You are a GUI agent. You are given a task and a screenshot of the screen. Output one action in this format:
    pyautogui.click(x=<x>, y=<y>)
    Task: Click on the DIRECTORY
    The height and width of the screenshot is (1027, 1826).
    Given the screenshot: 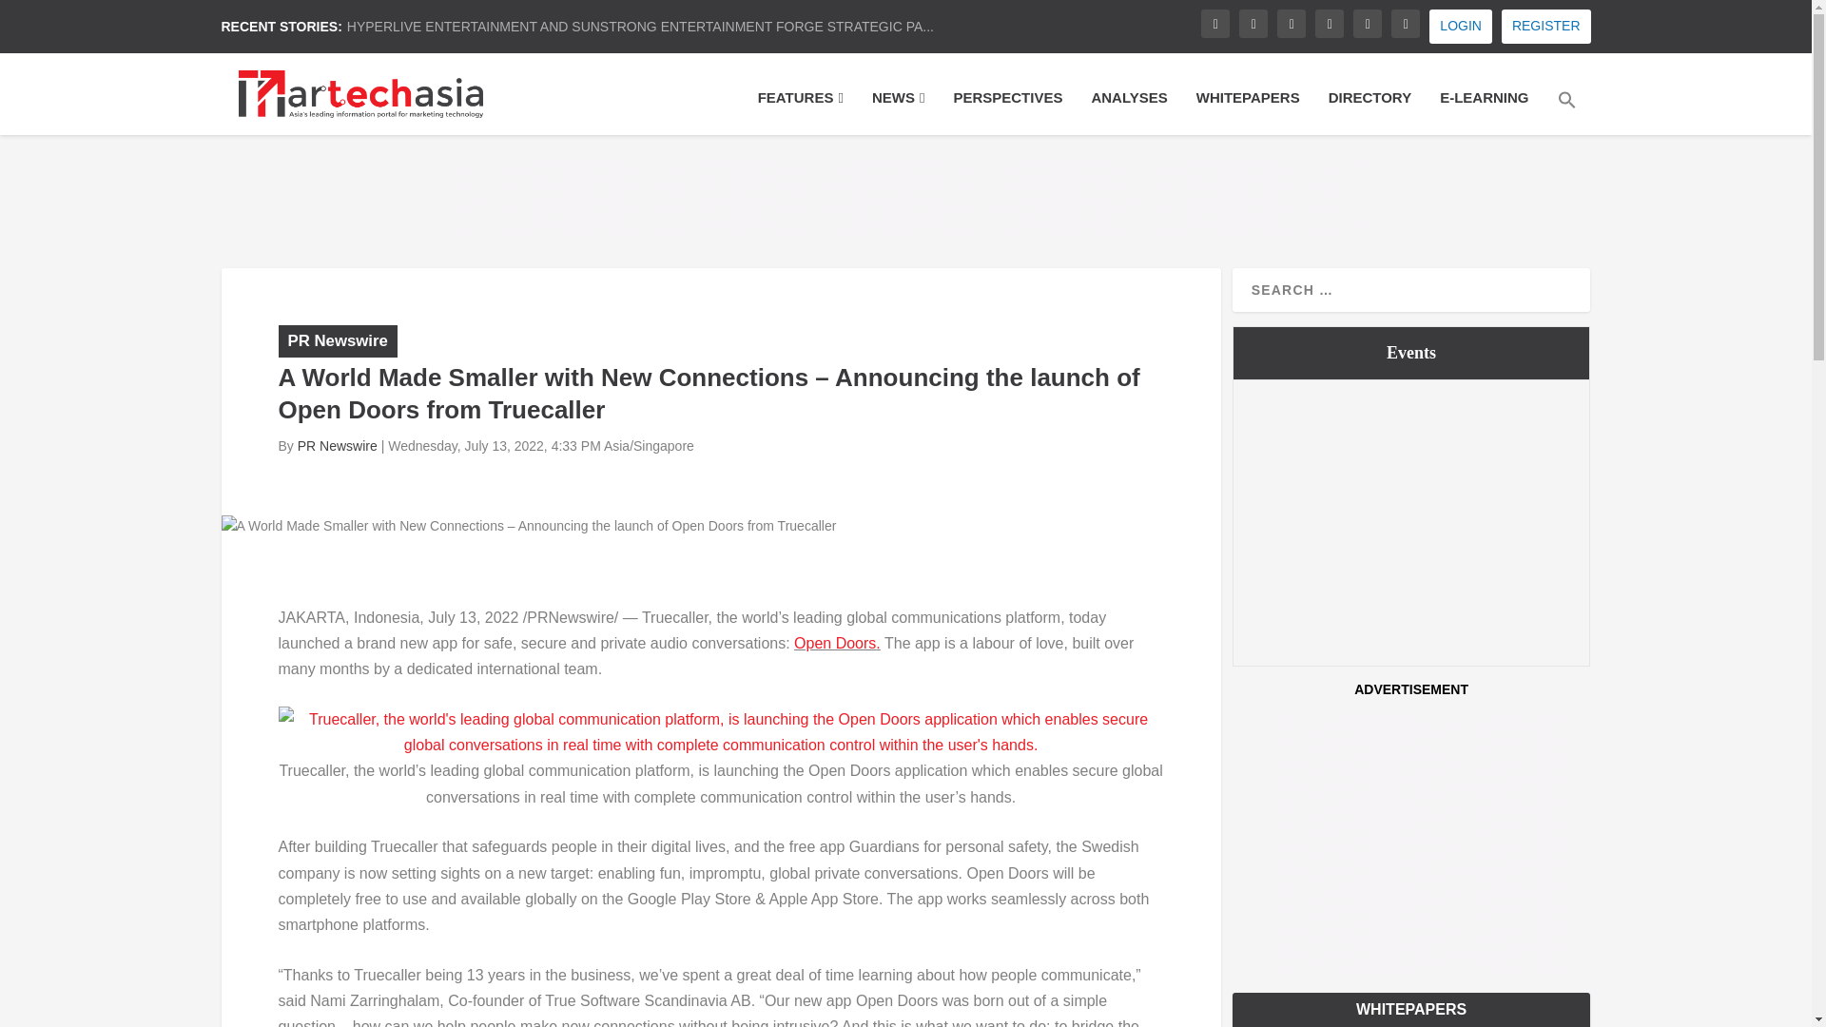 What is the action you would take?
    pyautogui.click(x=1369, y=110)
    